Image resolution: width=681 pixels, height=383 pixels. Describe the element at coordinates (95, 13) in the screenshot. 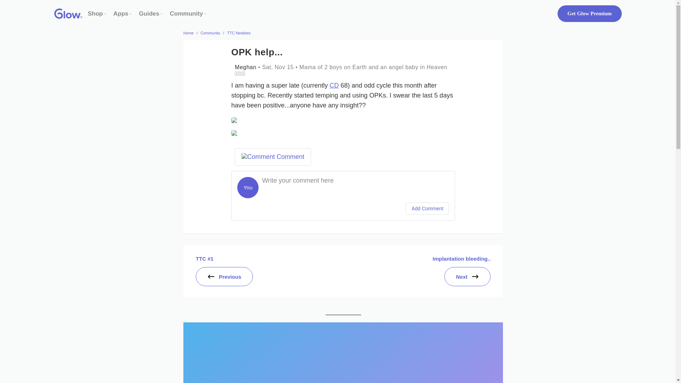

I see `Glow Shop` at that location.